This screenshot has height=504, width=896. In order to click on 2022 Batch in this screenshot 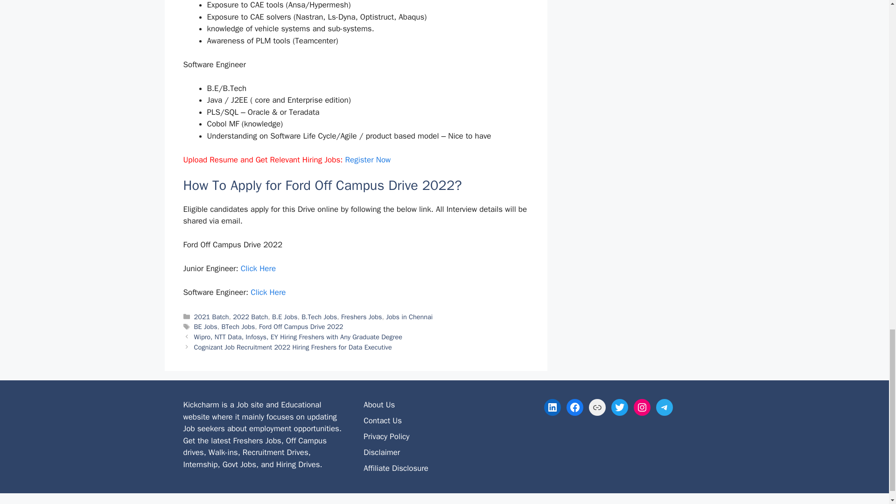, I will do `click(250, 316)`.